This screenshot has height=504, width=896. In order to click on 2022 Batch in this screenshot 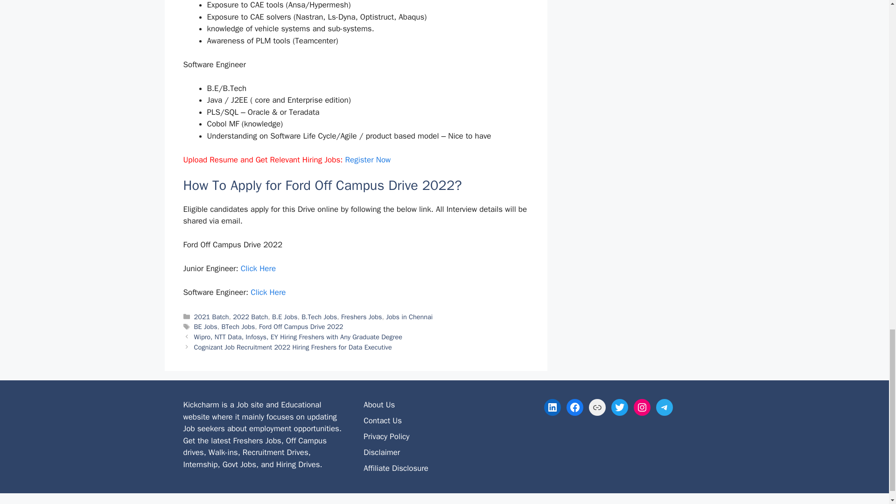, I will do `click(250, 316)`.